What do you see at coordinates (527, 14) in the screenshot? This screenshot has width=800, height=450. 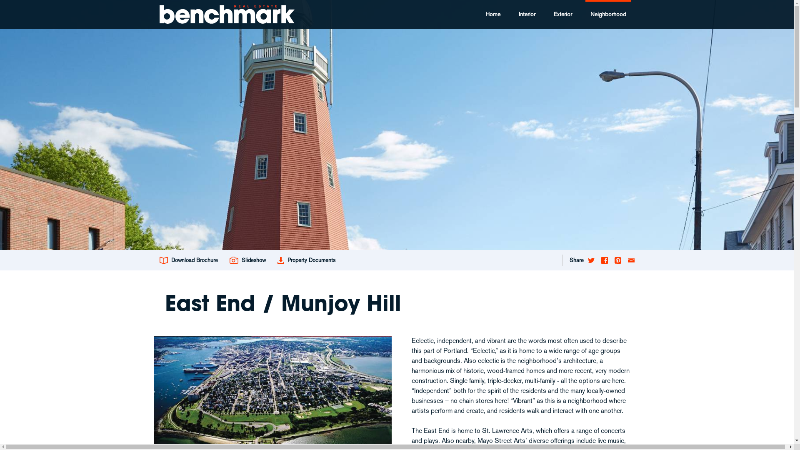 I see `Interior` at bounding box center [527, 14].